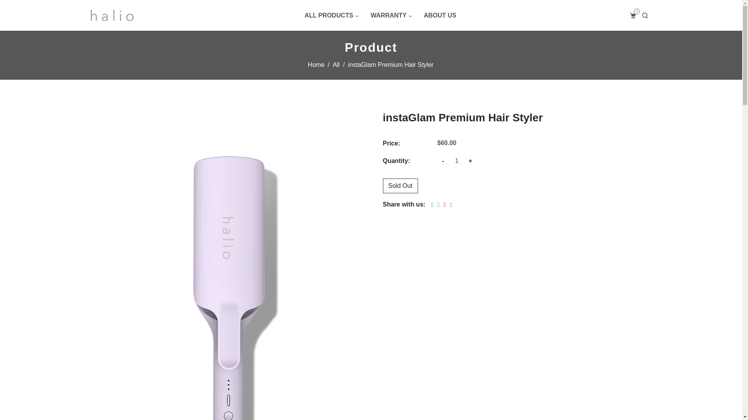 The image size is (748, 420). I want to click on Search, so click(645, 16).